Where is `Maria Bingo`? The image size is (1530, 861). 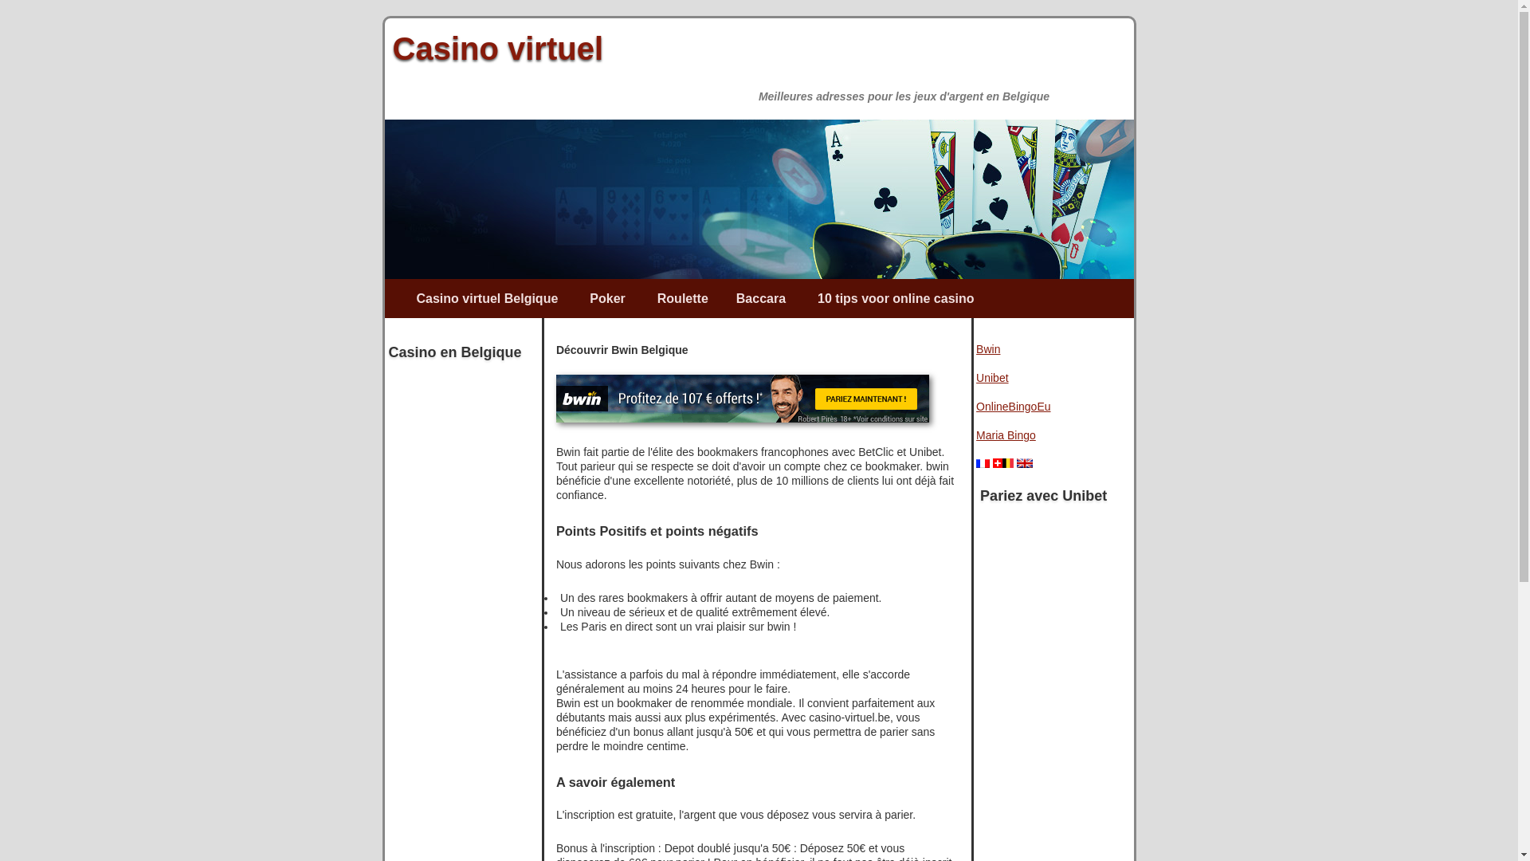 Maria Bingo is located at coordinates (1006, 435).